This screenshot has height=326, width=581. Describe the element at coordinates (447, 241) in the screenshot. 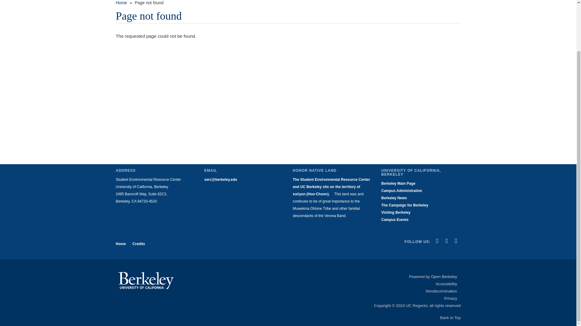

I see `LinkedIn` at that location.